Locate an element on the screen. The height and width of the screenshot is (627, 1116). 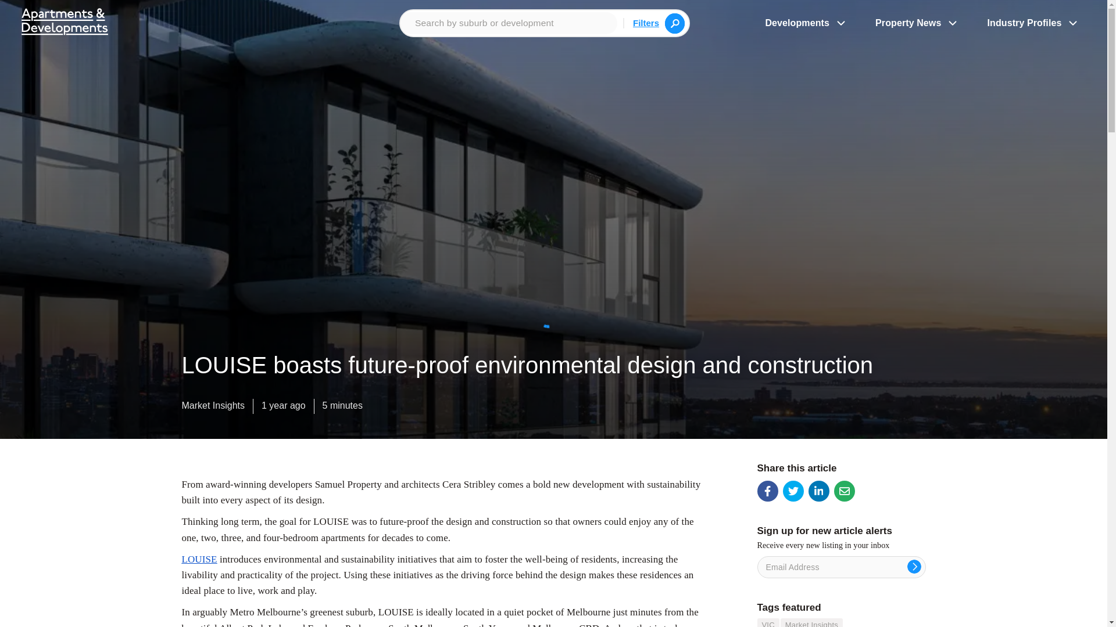
LOUISE is located at coordinates (199, 559).